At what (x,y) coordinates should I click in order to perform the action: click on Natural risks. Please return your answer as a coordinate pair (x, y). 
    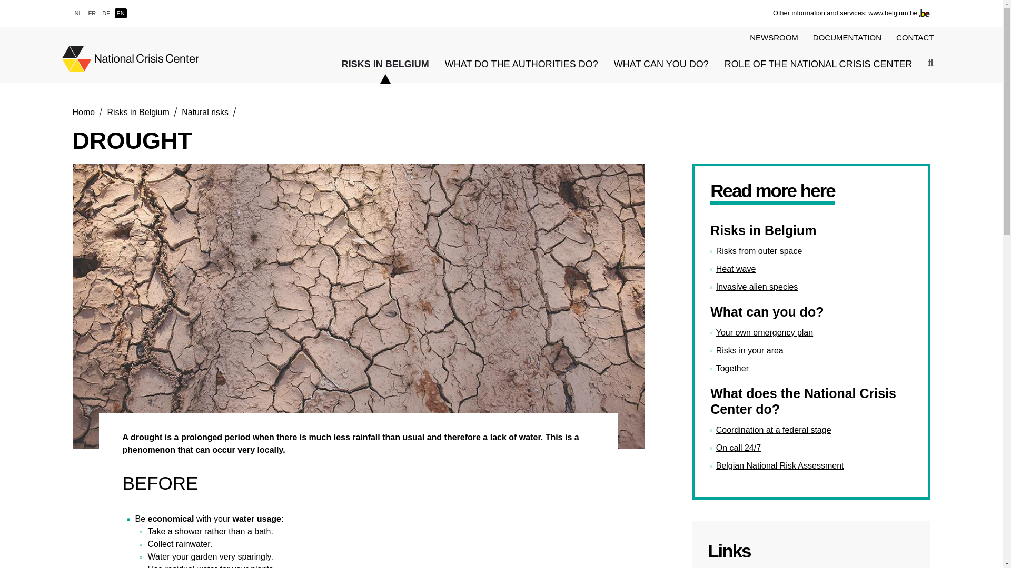
    Looking at the image, I should click on (205, 113).